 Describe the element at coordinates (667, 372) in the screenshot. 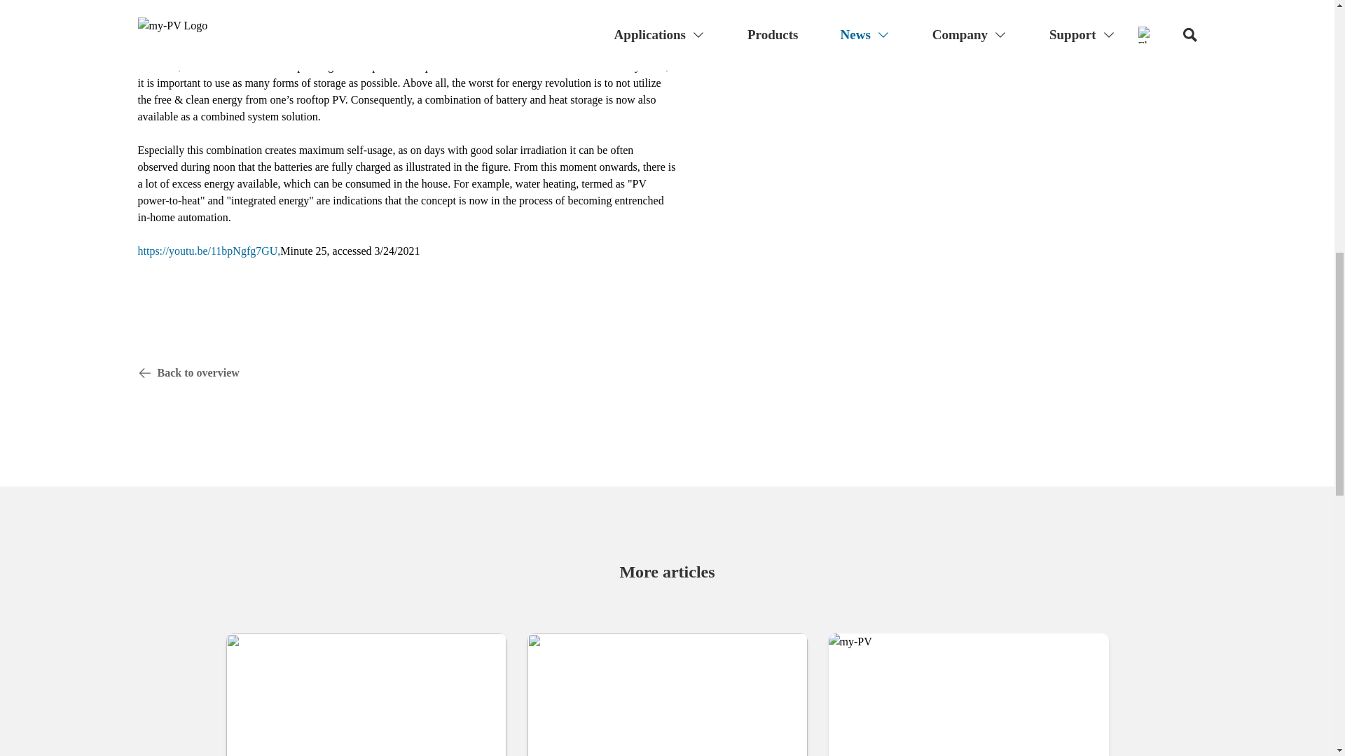

I see `Back to overview` at that location.